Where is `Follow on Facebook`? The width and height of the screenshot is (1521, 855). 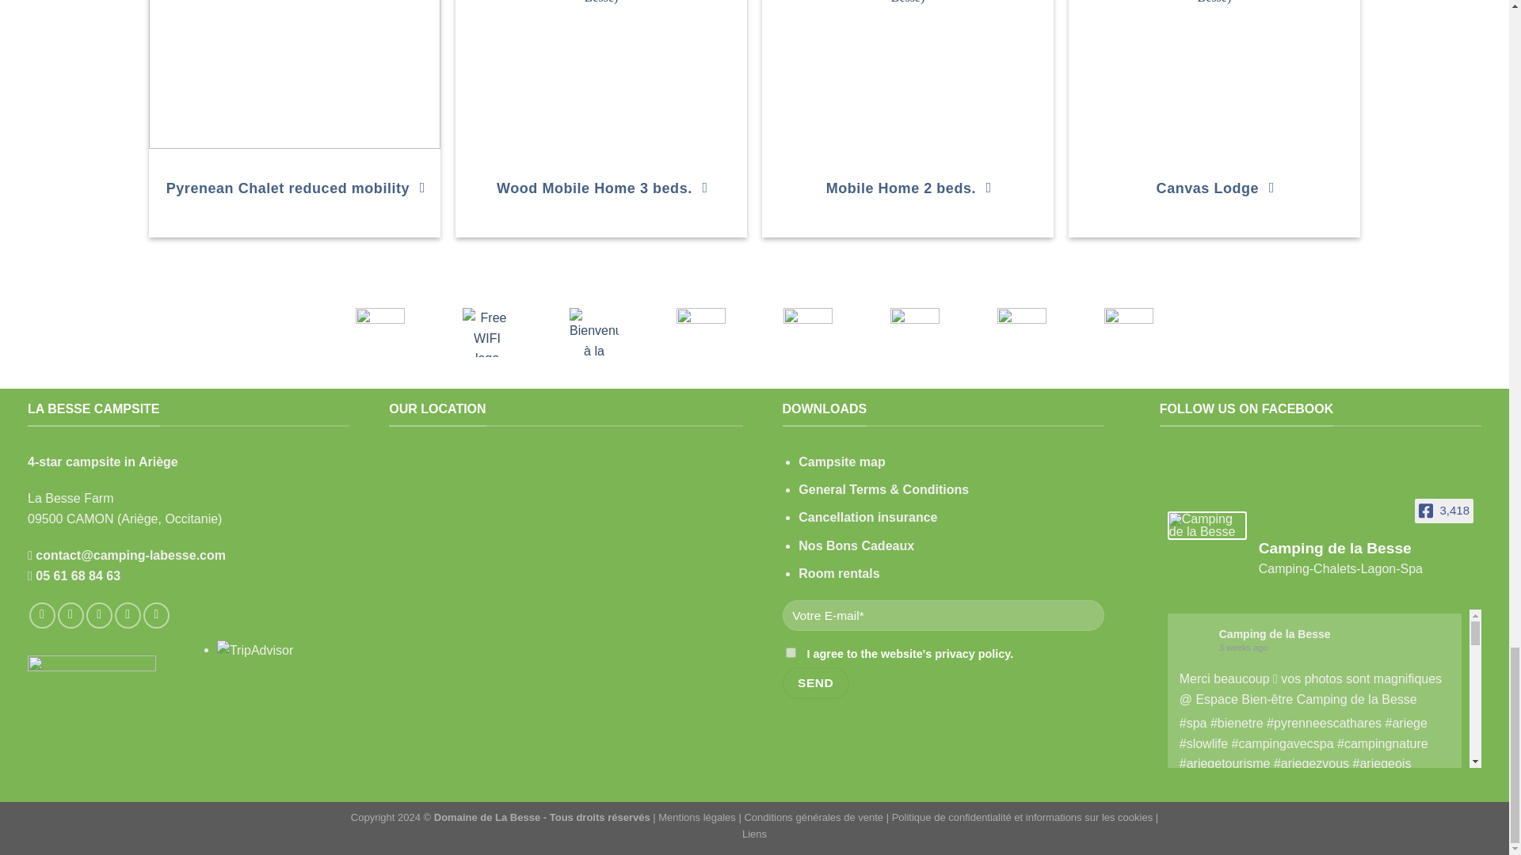 Follow on Facebook is located at coordinates (41, 615).